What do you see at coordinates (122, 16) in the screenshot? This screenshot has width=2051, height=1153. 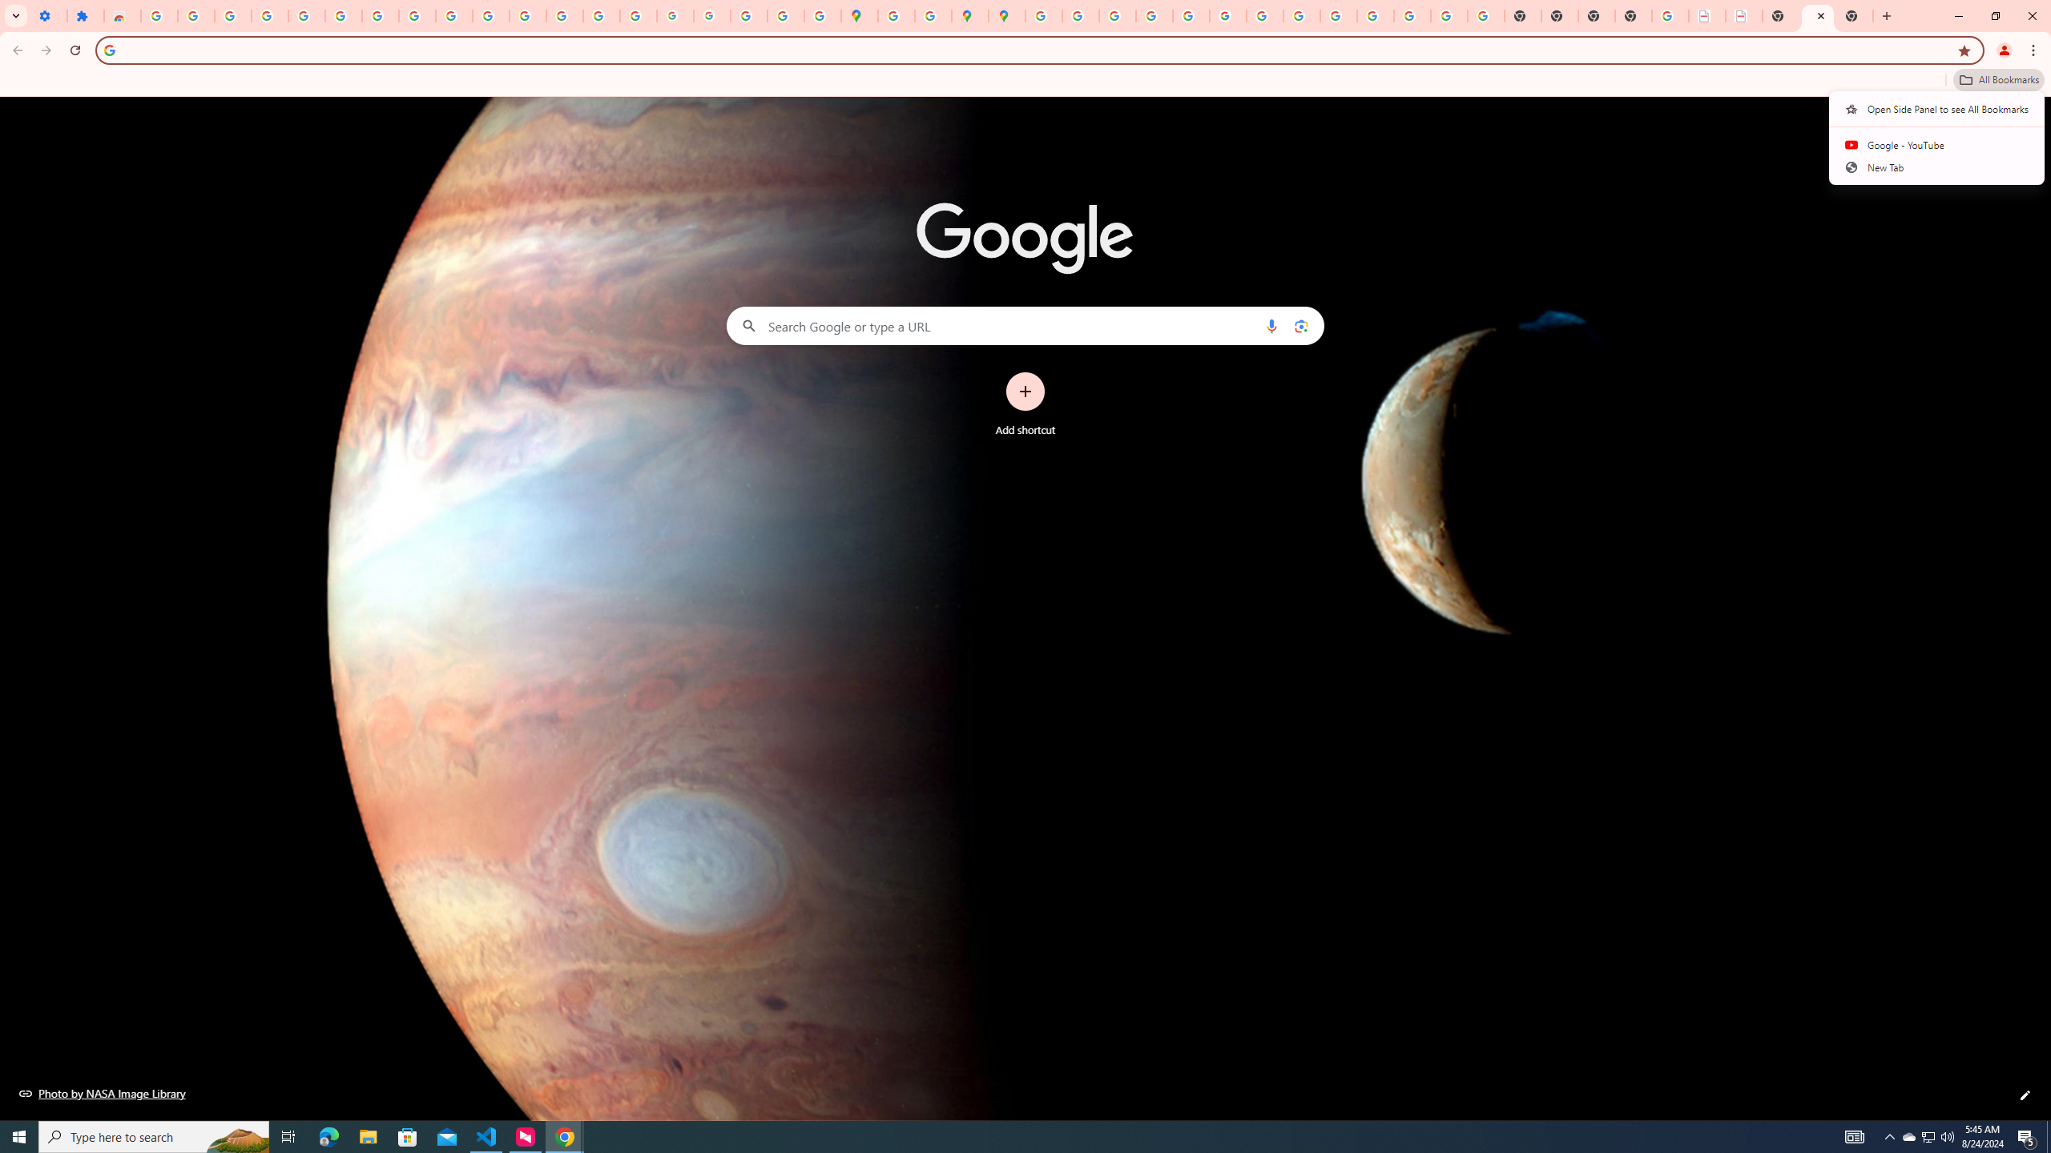 I see `Reviews: Helix Fruit Jump Arcade Game` at bounding box center [122, 16].